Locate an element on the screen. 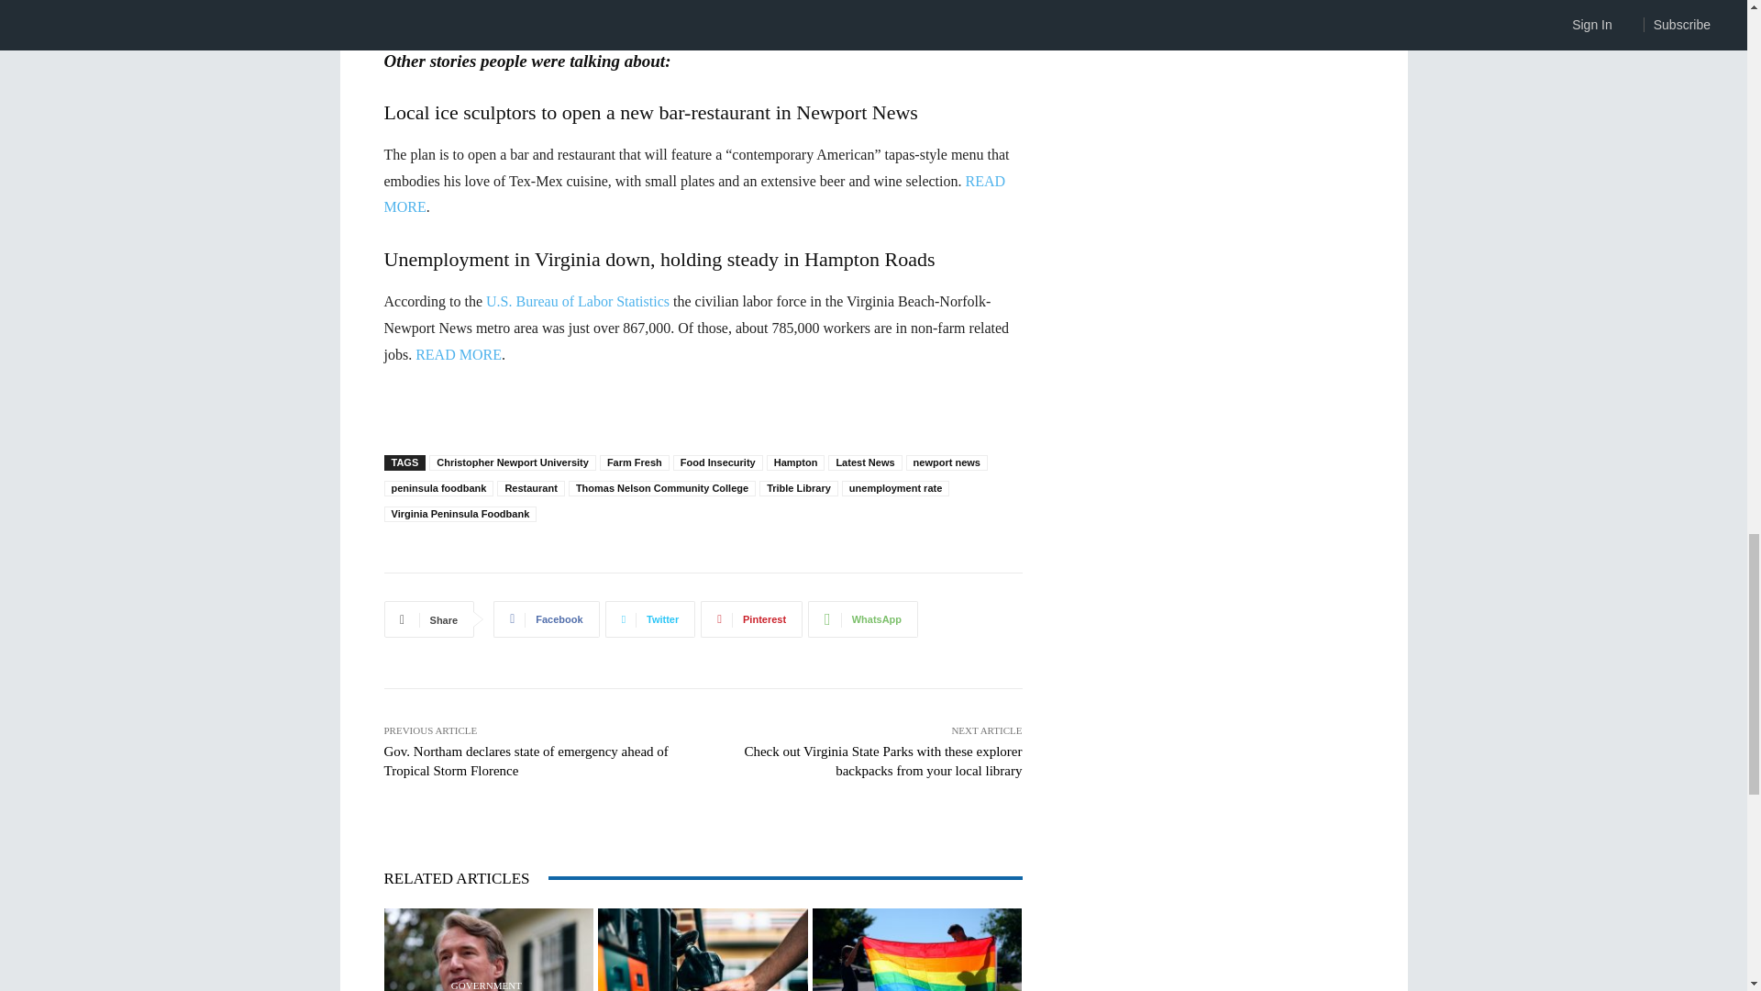  Twitter is located at coordinates (650, 618).